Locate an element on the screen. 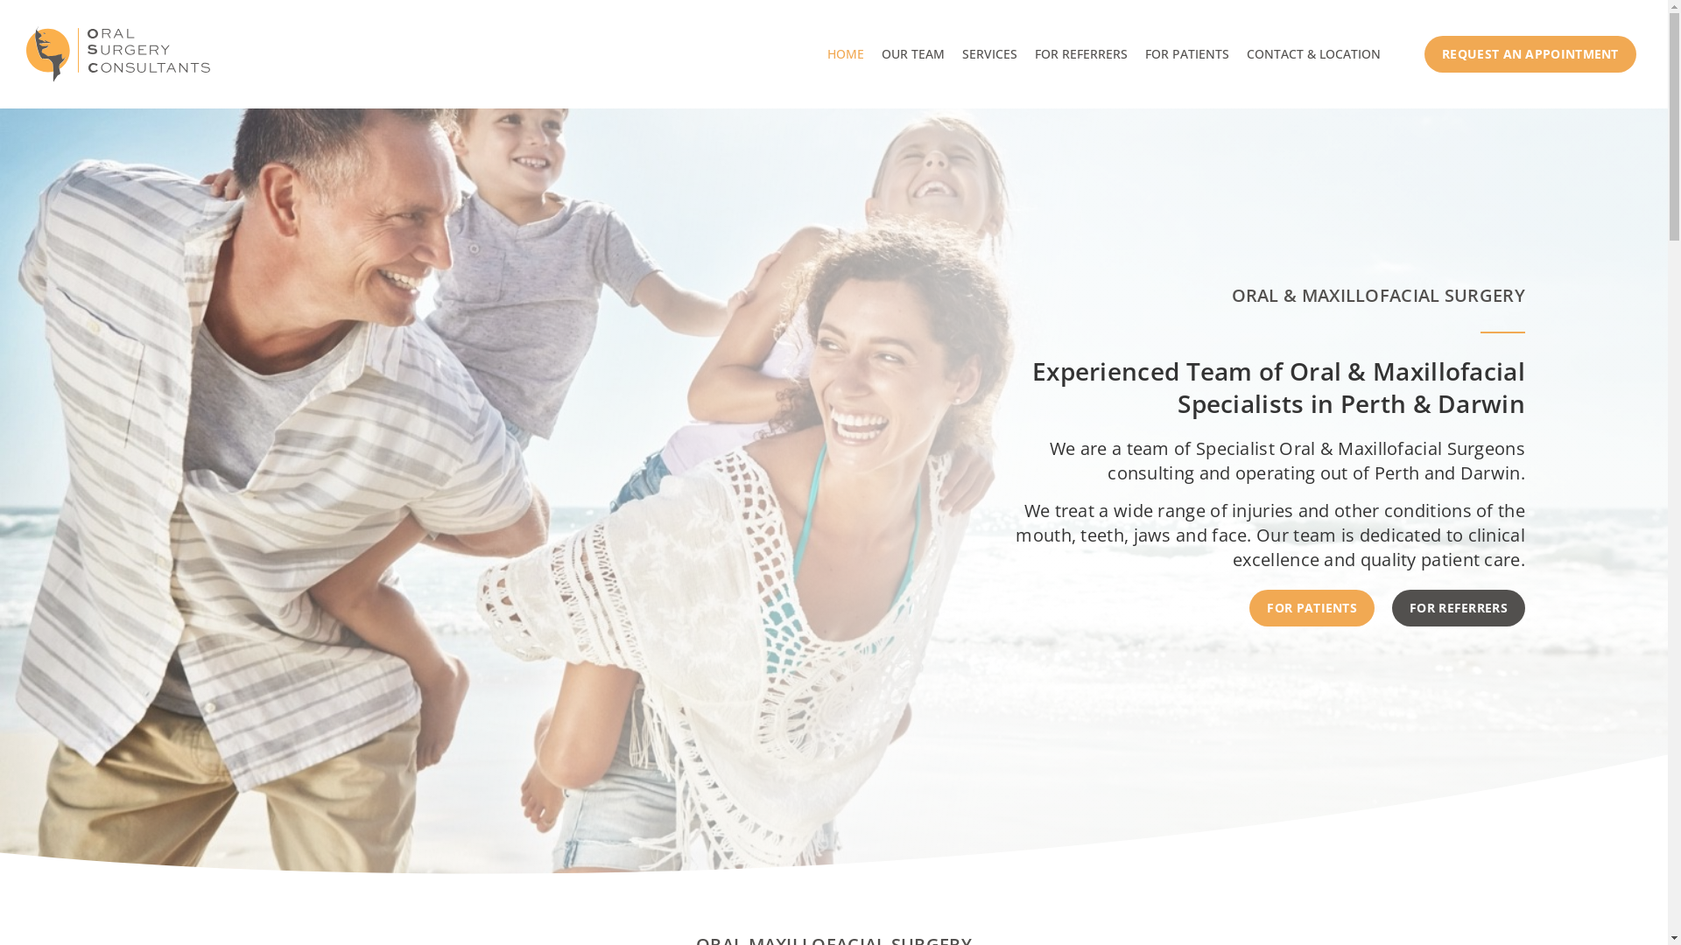  SERVICES is located at coordinates (989, 54).